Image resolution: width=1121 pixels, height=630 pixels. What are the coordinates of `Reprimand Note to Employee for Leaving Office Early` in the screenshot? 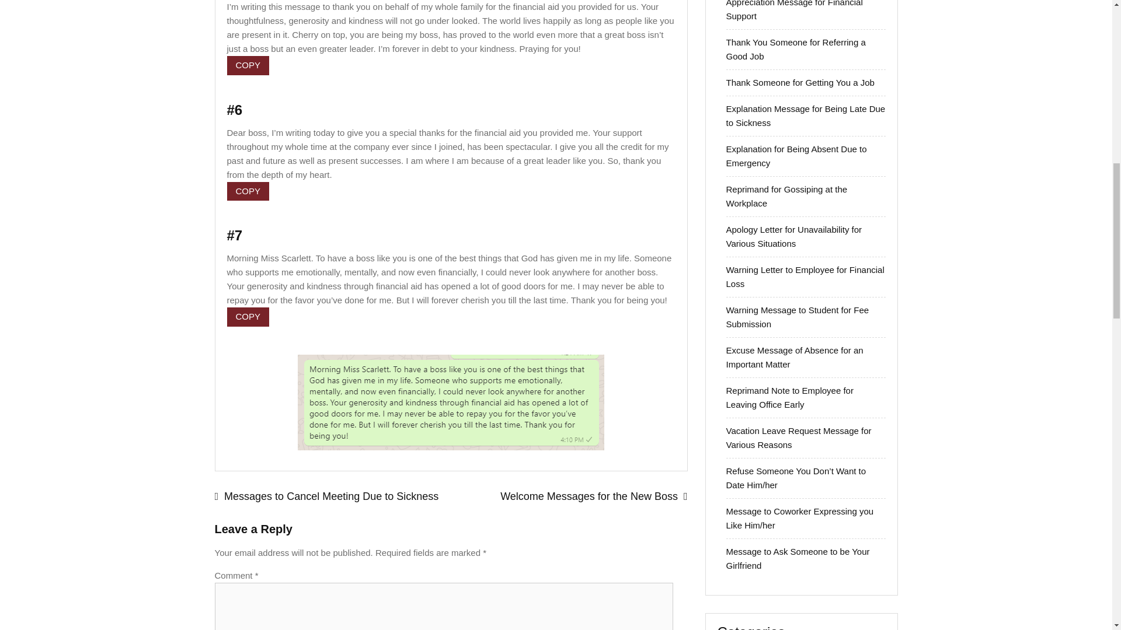 It's located at (789, 397).